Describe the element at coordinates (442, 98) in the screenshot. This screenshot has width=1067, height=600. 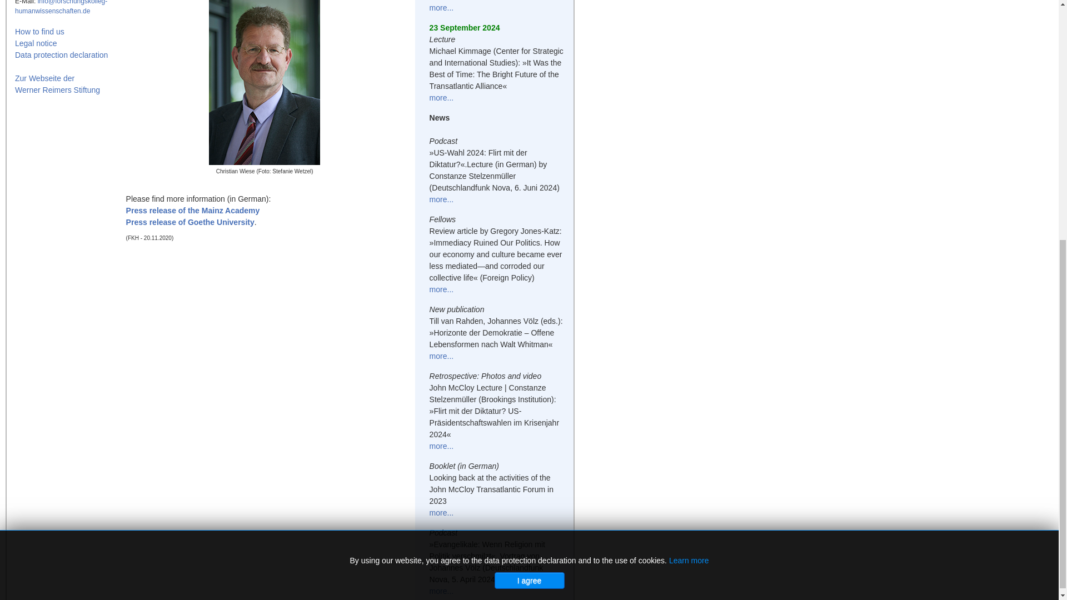
I see `more...` at that location.